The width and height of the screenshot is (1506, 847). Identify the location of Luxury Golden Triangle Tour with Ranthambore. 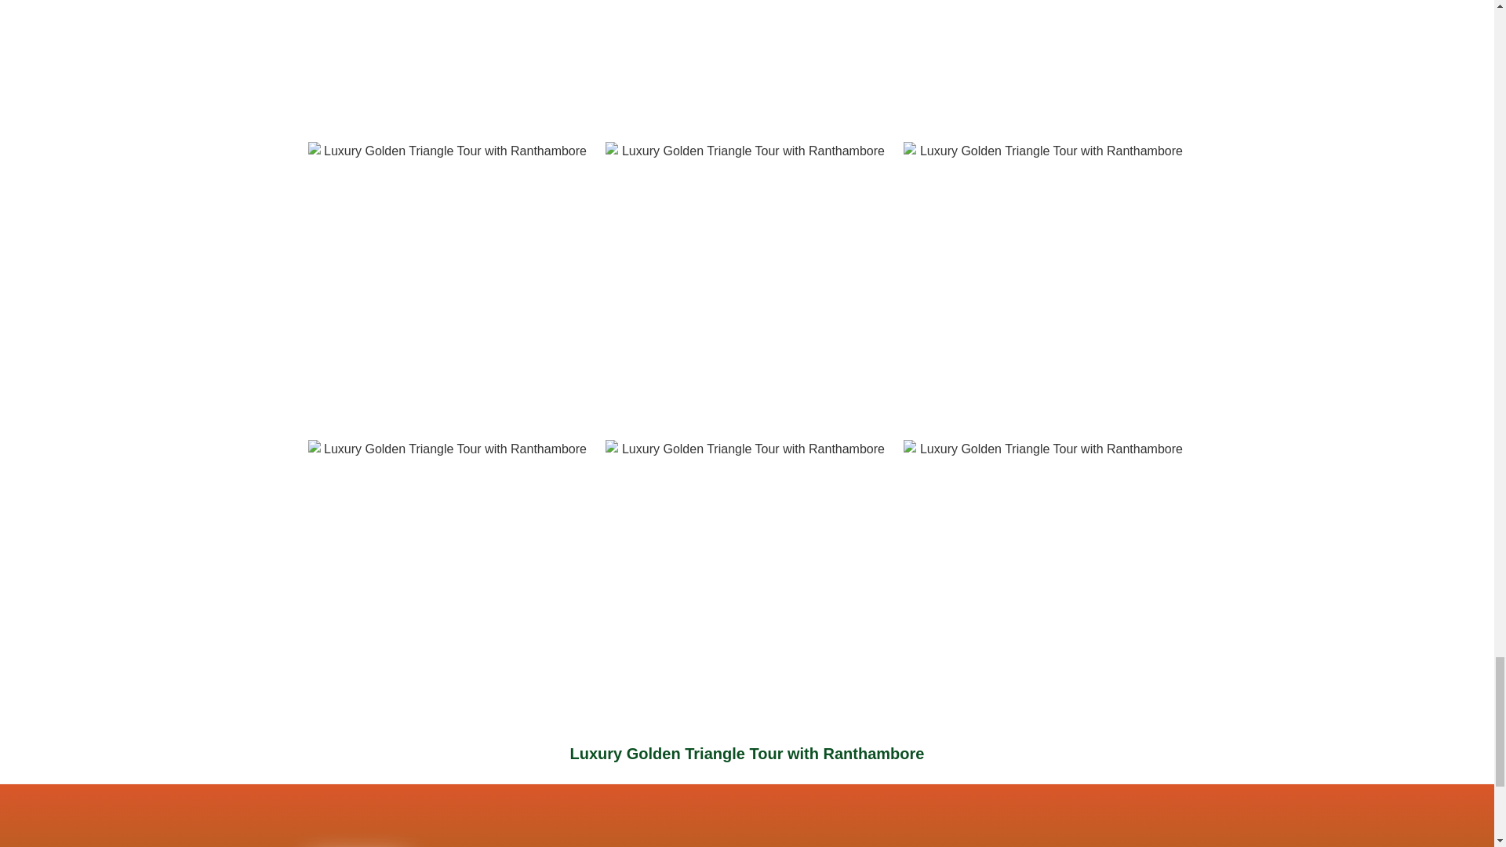
(1045, 580).